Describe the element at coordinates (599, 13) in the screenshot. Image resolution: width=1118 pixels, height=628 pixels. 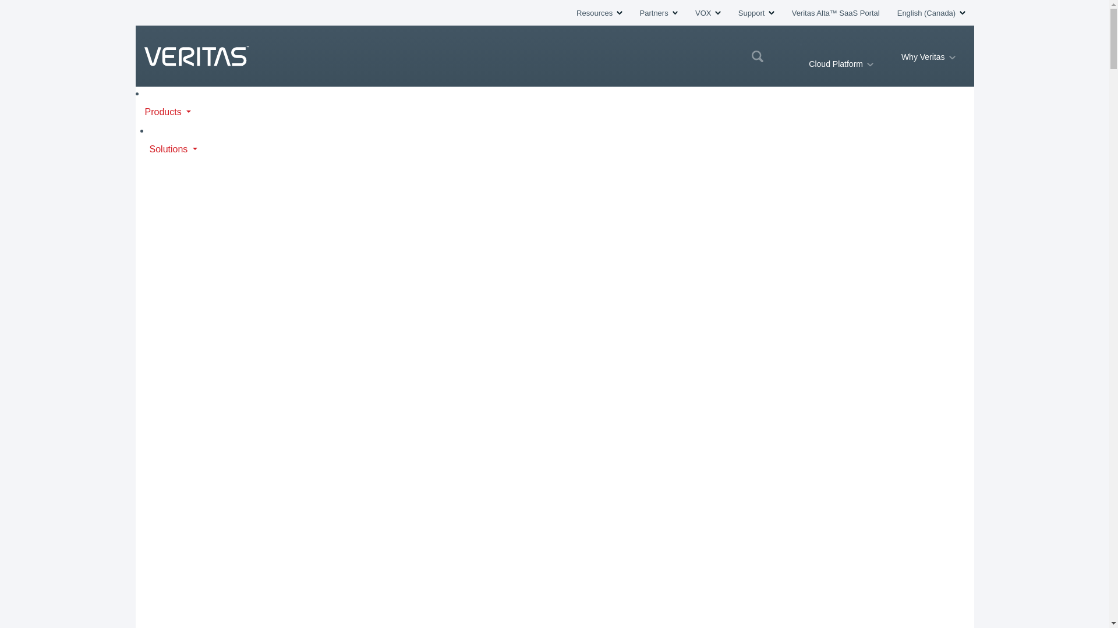
I see `Resources` at that location.